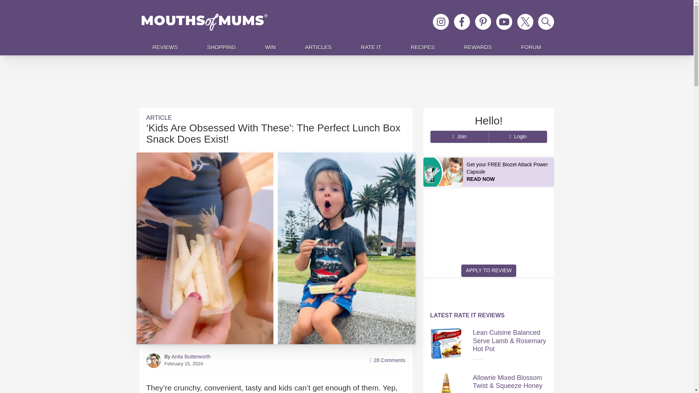  I want to click on RATE IT, so click(371, 47).